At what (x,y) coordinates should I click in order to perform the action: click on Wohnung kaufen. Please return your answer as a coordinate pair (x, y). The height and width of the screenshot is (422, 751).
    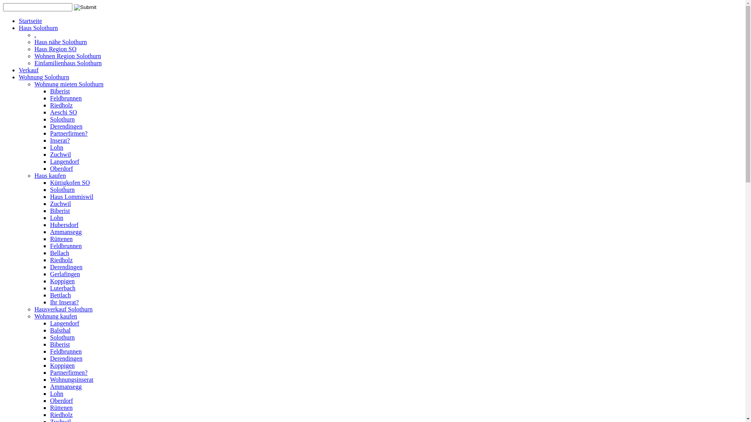
    Looking at the image, I should click on (56, 316).